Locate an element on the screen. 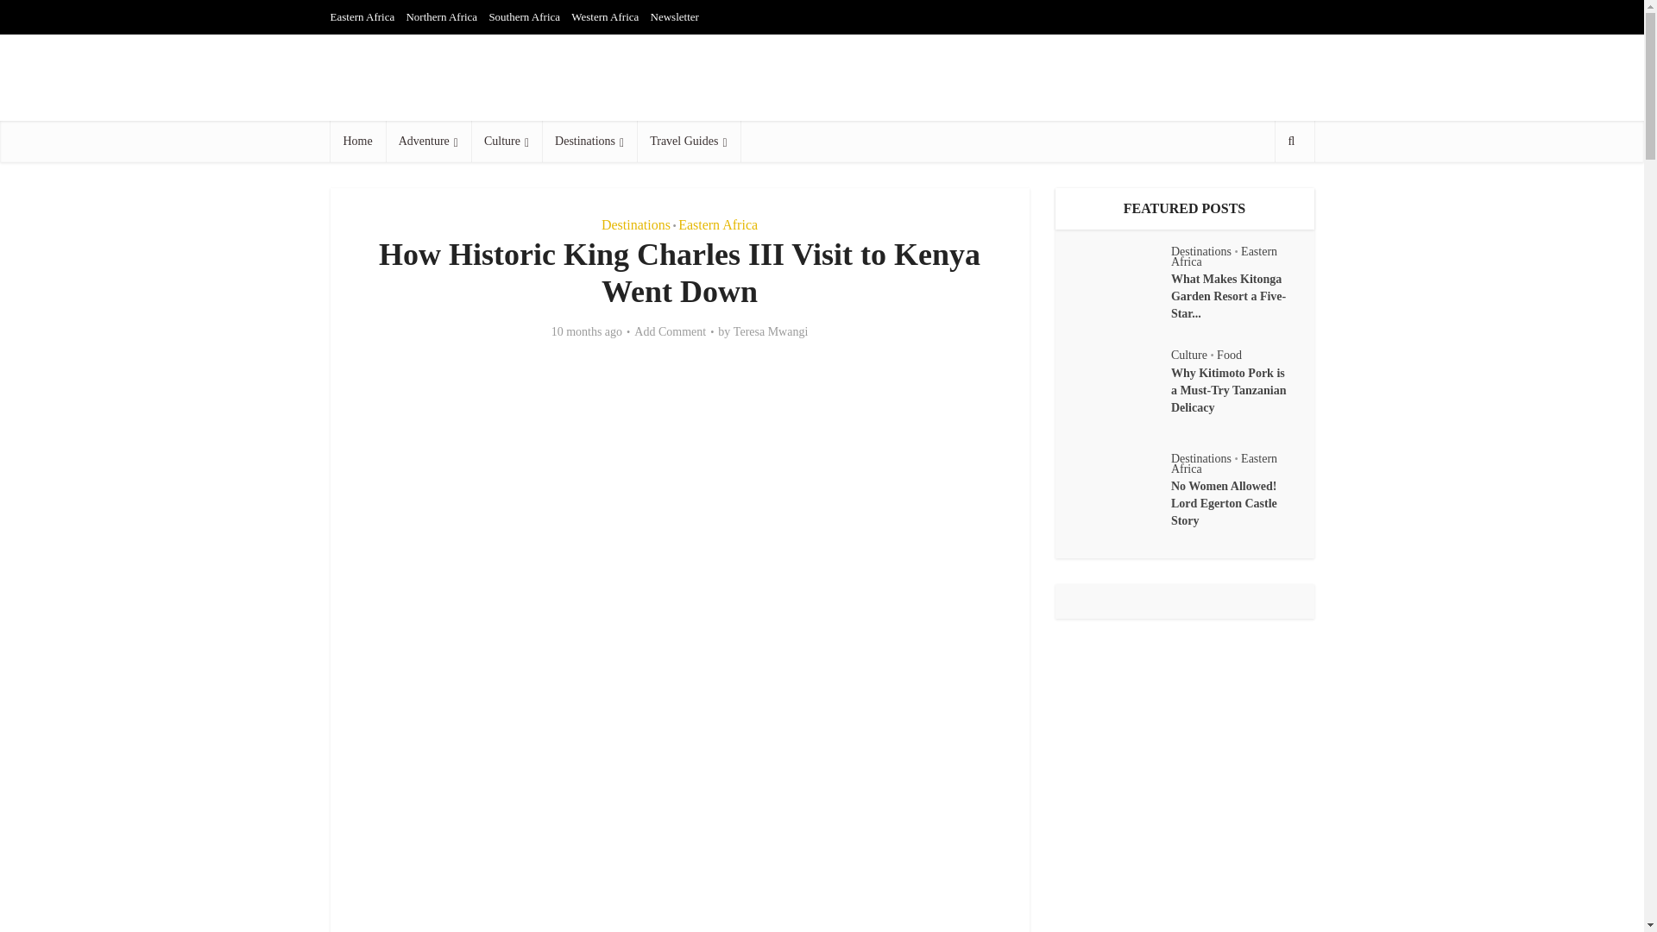  Destinations is located at coordinates (589, 142).